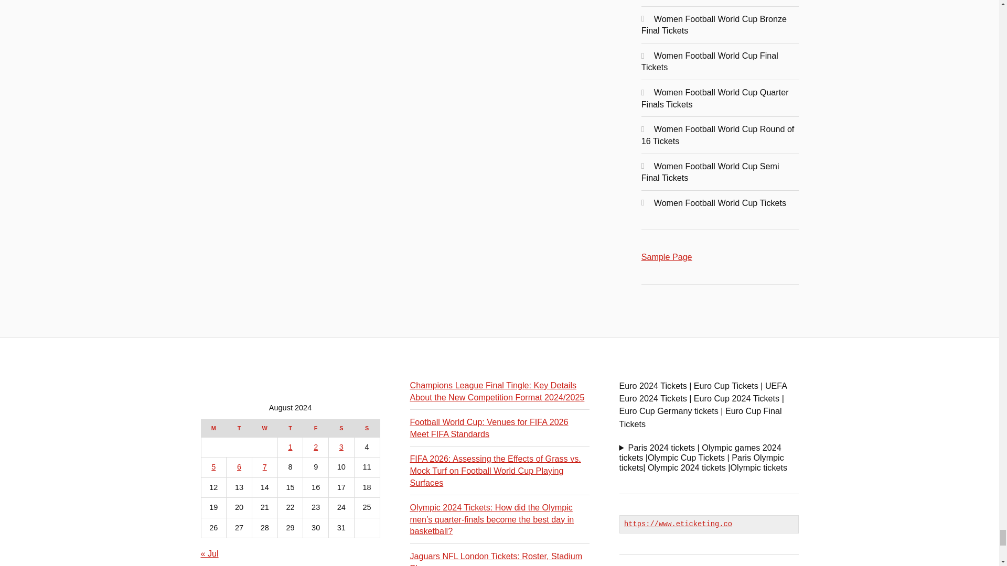 Image resolution: width=1007 pixels, height=566 pixels. Describe the element at coordinates (341, 428) in the screenshot. I see `Saturday` at that location.